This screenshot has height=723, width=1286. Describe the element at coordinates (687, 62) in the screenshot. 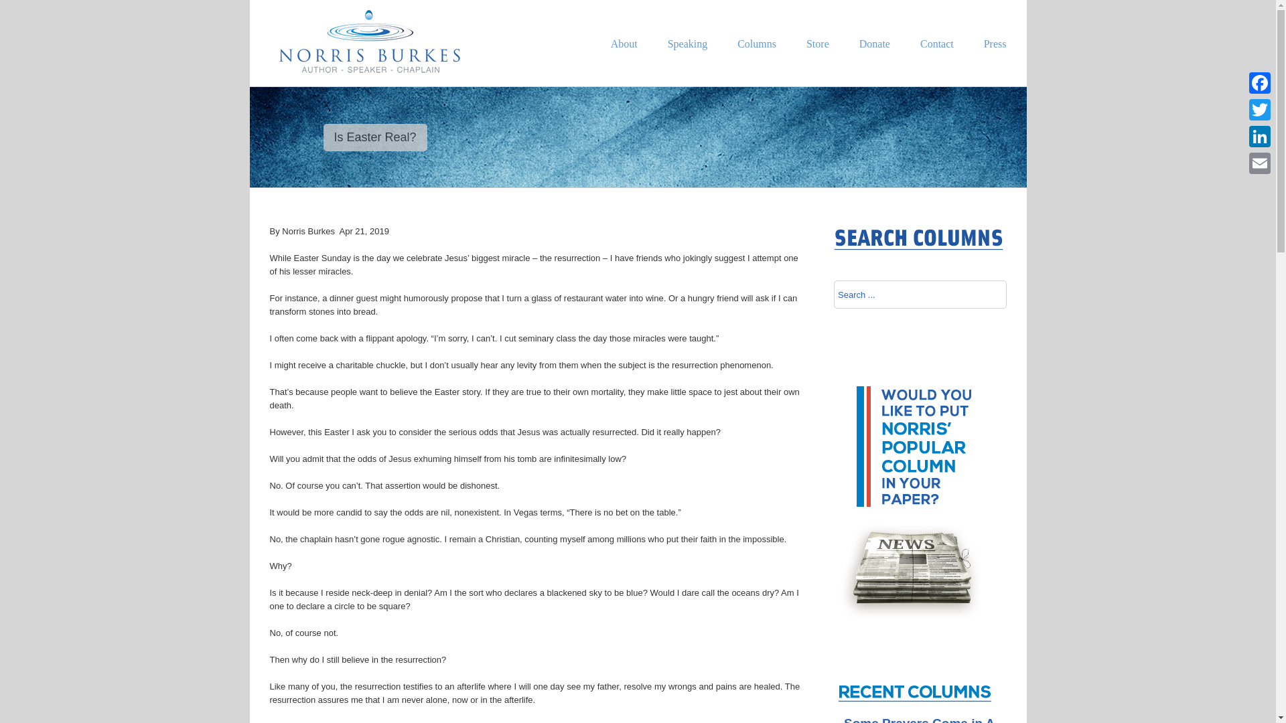

I see `Speaking` at that location.